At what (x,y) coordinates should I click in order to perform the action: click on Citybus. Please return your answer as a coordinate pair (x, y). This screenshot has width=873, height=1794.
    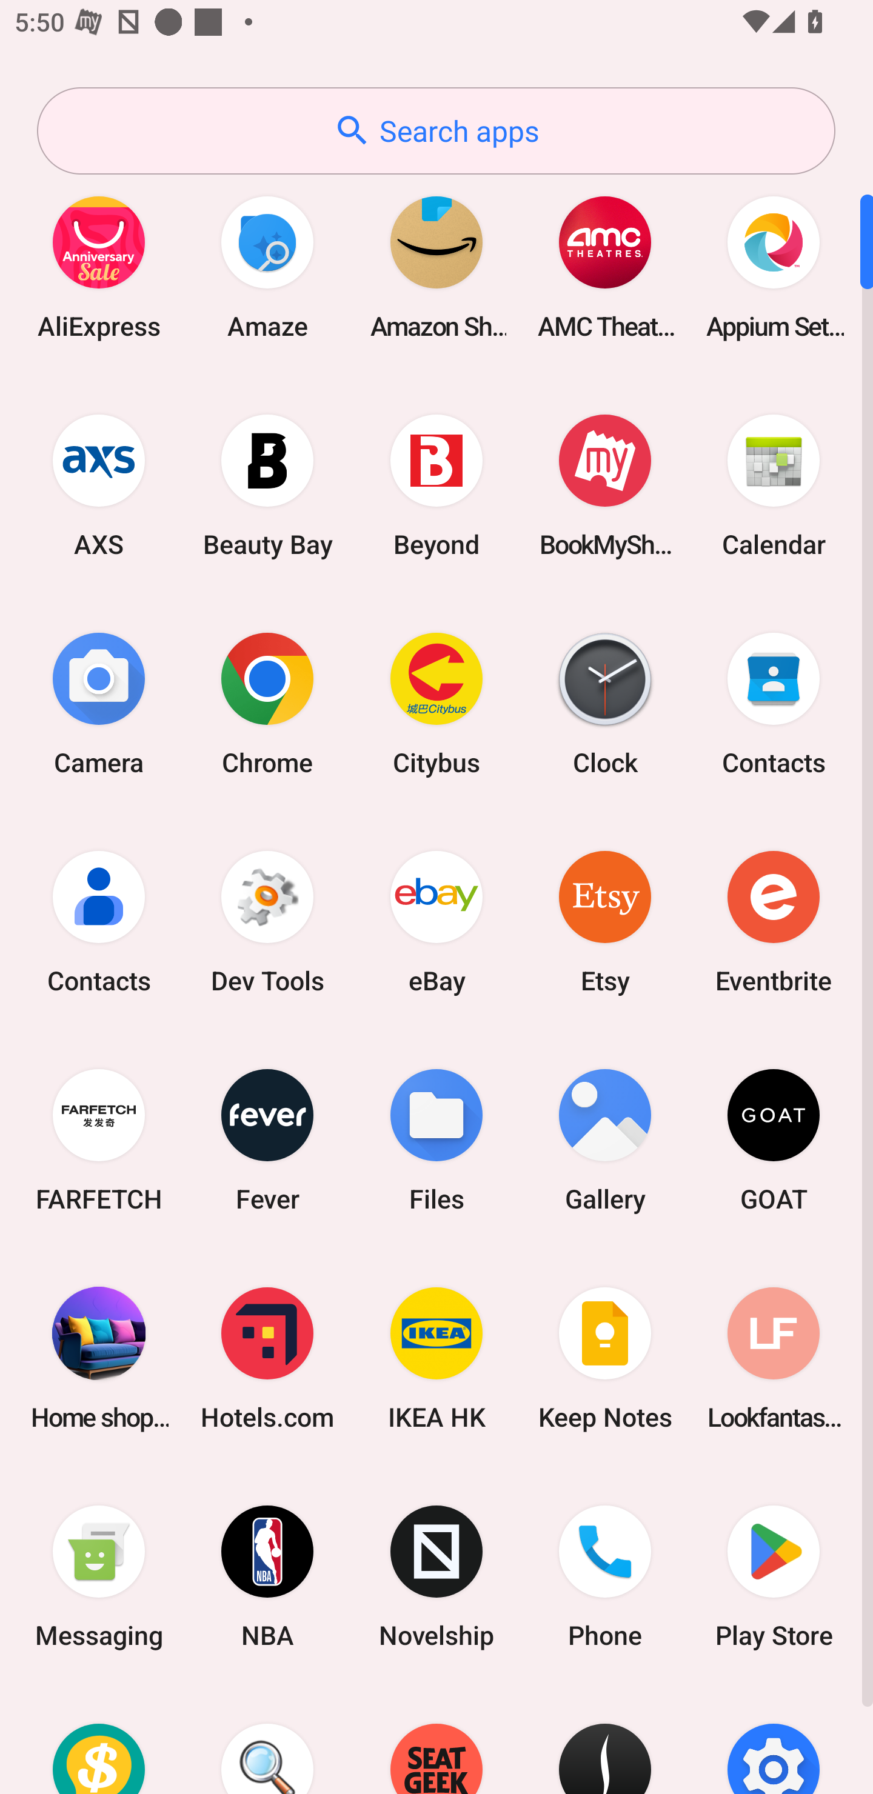
    Looking at the image, I should click on (436, 703).